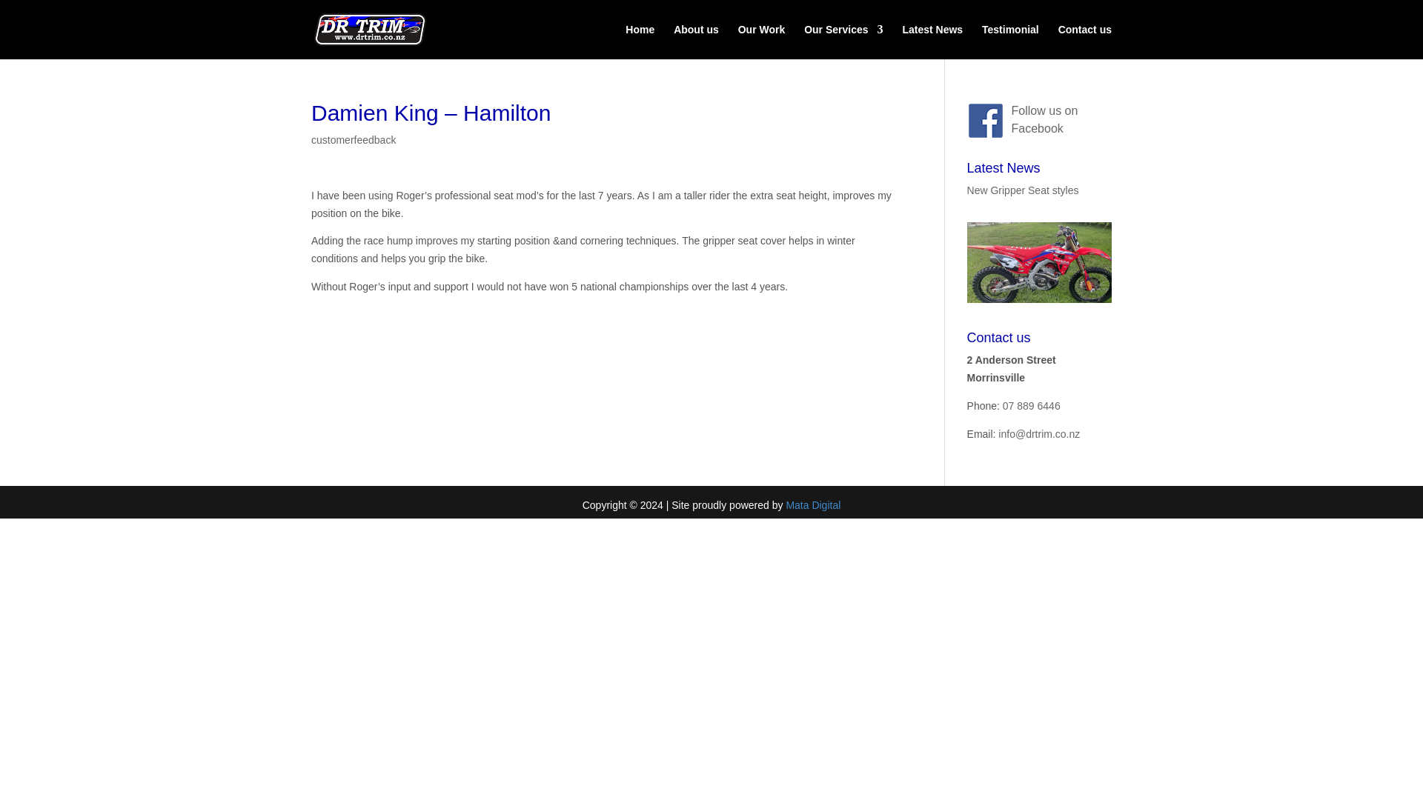  What do you see at coordinates (695, 41) in the screenshot?
I see `About us` at bounding box center [695, 41].